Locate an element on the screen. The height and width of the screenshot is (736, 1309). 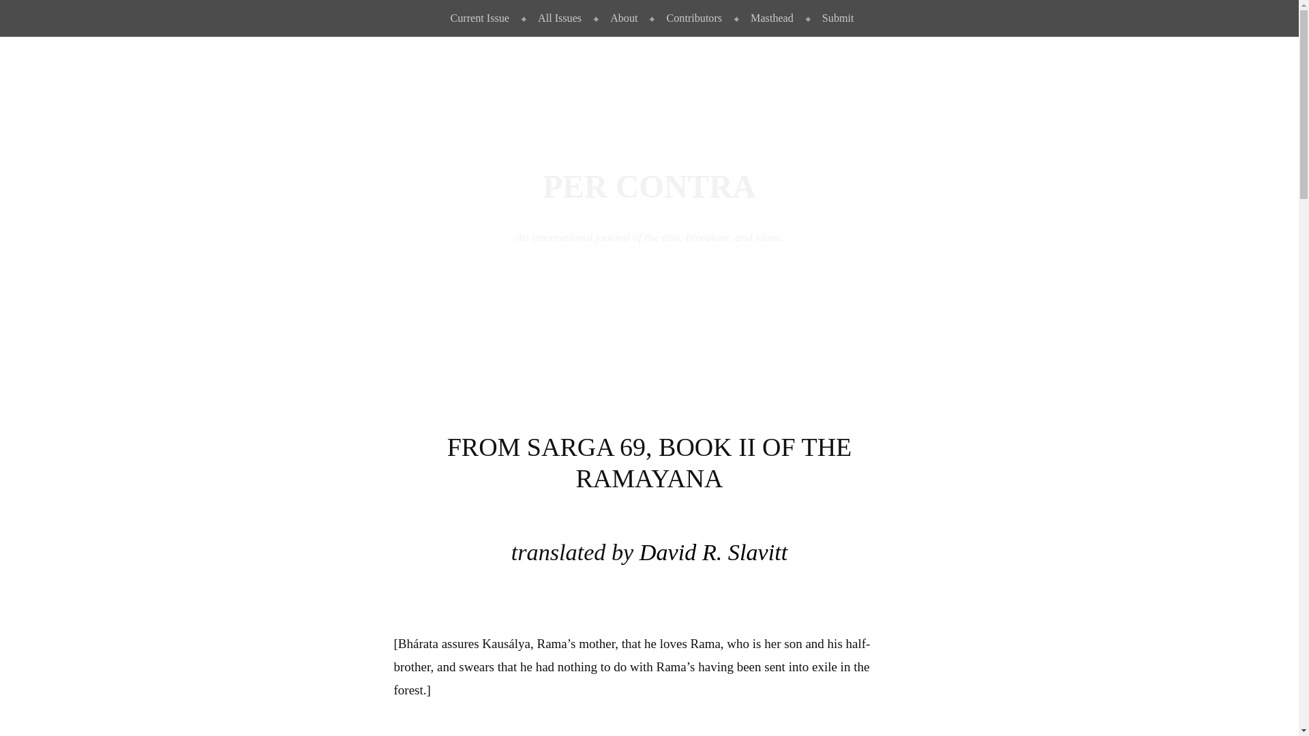
Per Contra is located at coordinates (649, 187).